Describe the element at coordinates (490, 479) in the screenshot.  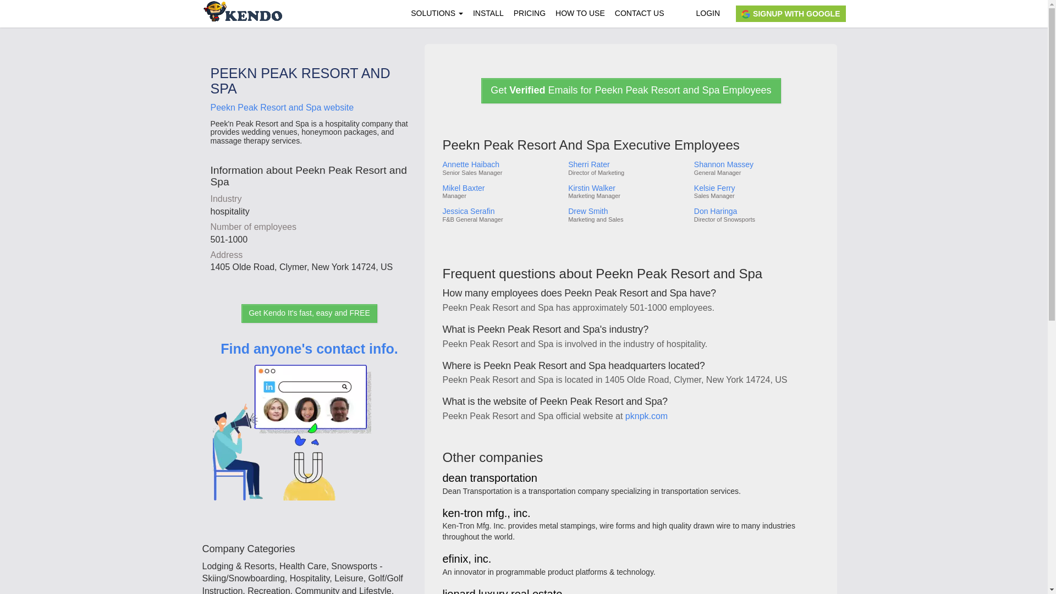
I see `dean transportation` at that location.